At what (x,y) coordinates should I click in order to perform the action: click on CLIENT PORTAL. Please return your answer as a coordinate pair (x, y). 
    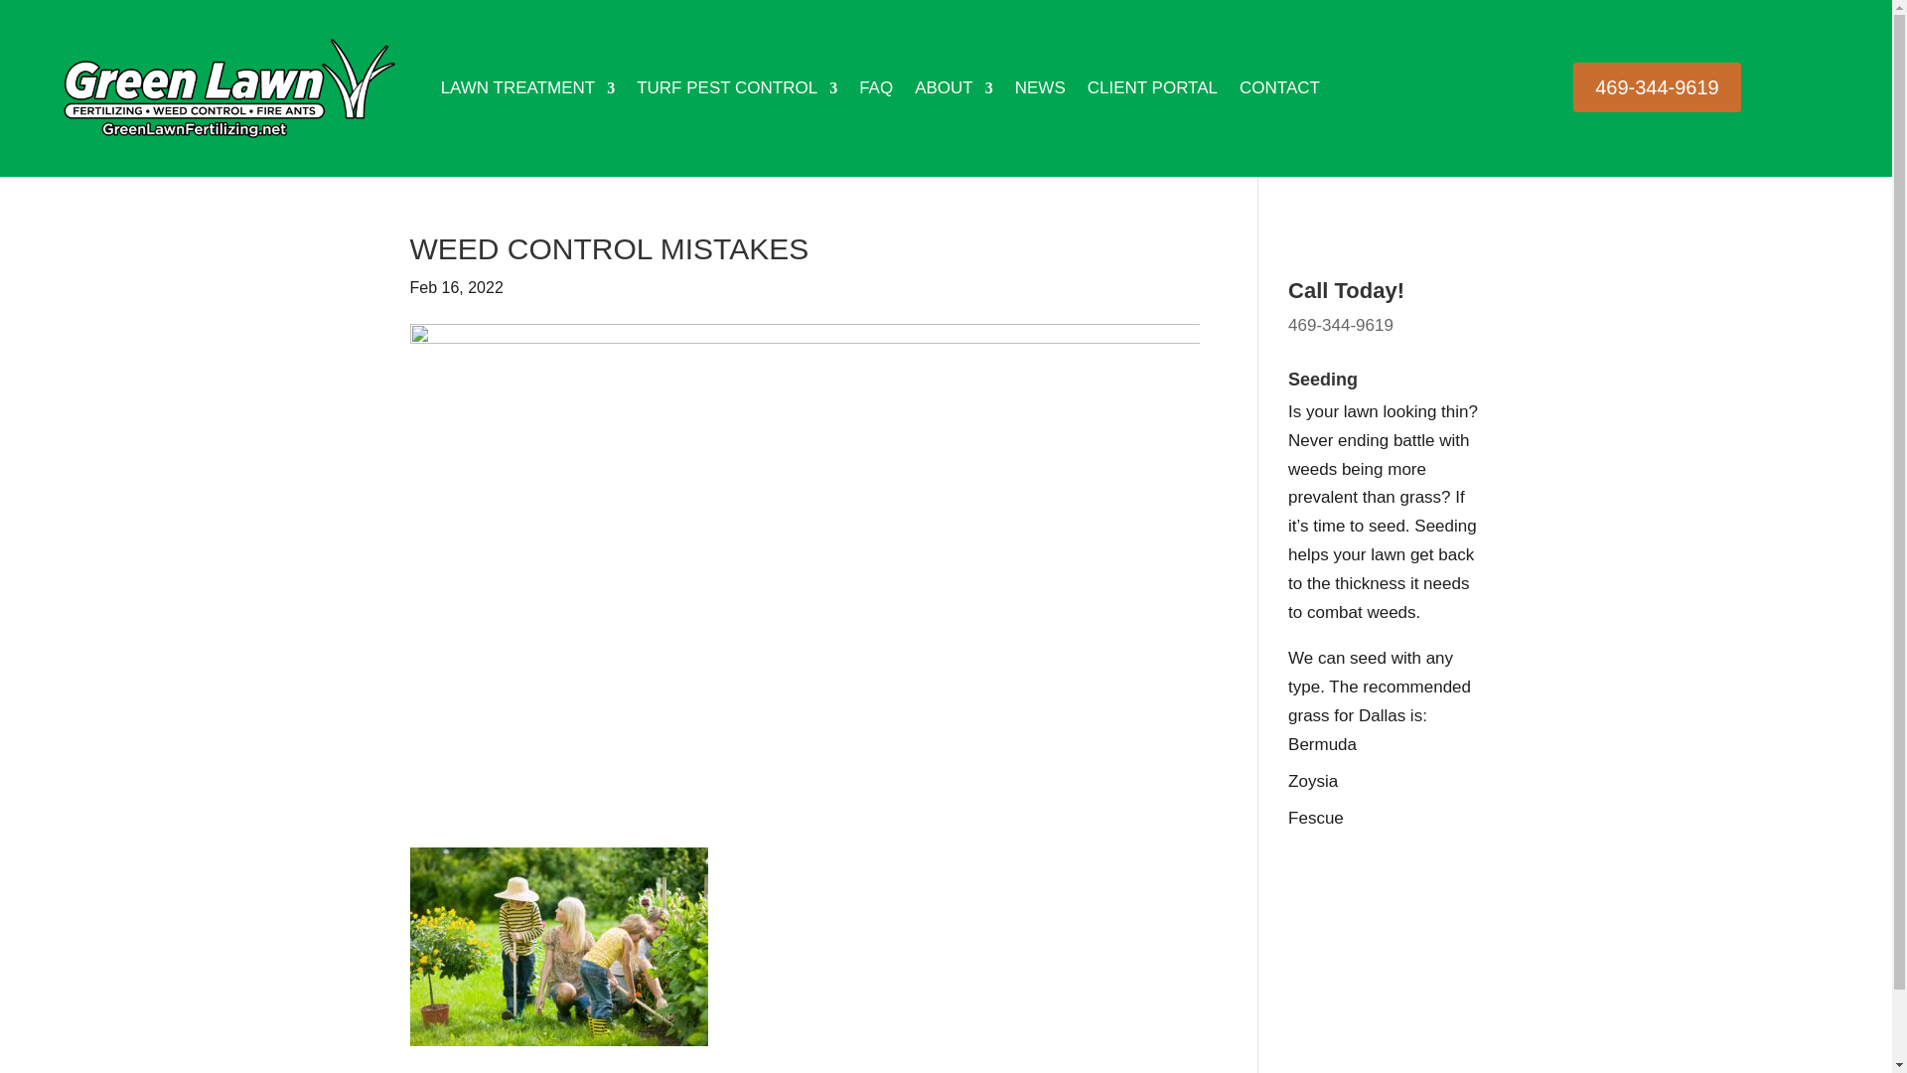
    Looking at the image, I should click on (1152, 88).